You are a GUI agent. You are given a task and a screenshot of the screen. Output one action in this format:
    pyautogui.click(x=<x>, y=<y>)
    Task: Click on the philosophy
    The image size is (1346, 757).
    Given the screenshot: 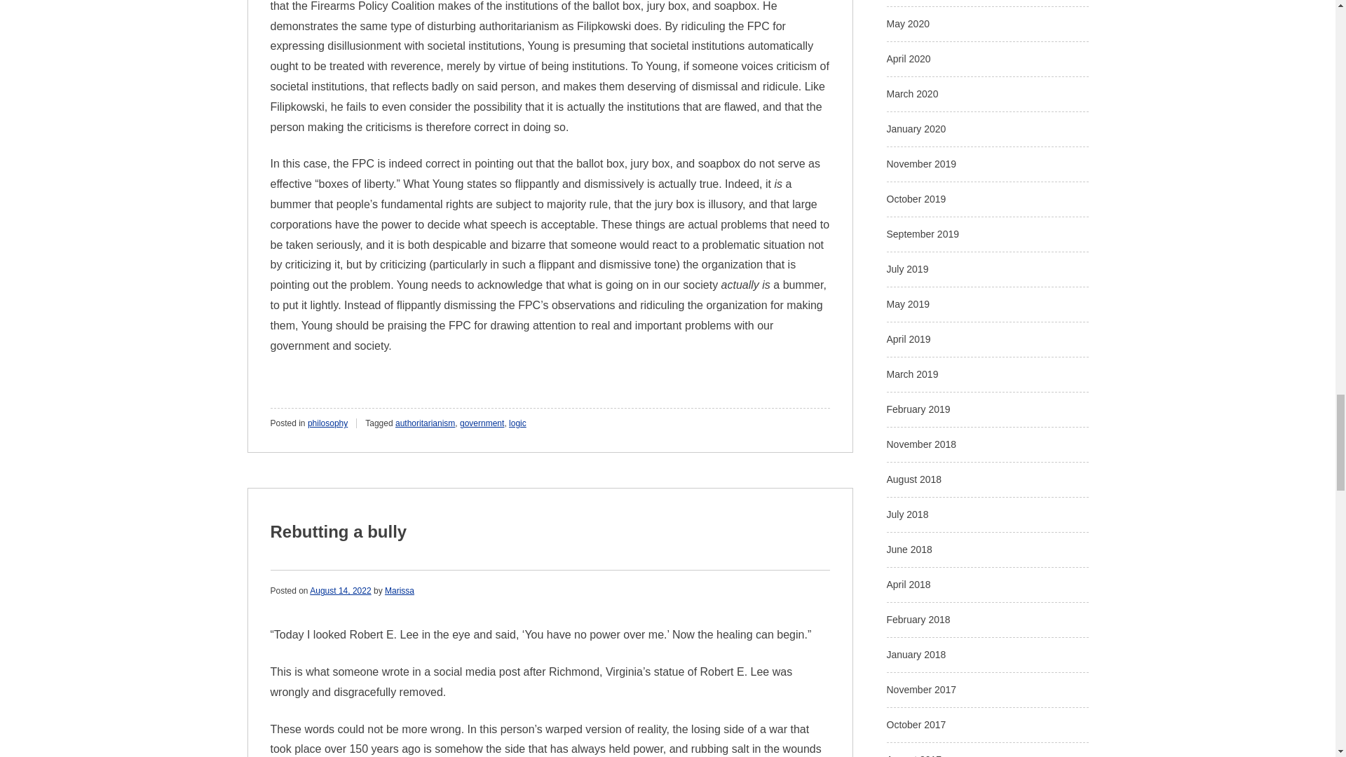 What is the action you would take?
    pyautogui.click(x=327, y=423)
    